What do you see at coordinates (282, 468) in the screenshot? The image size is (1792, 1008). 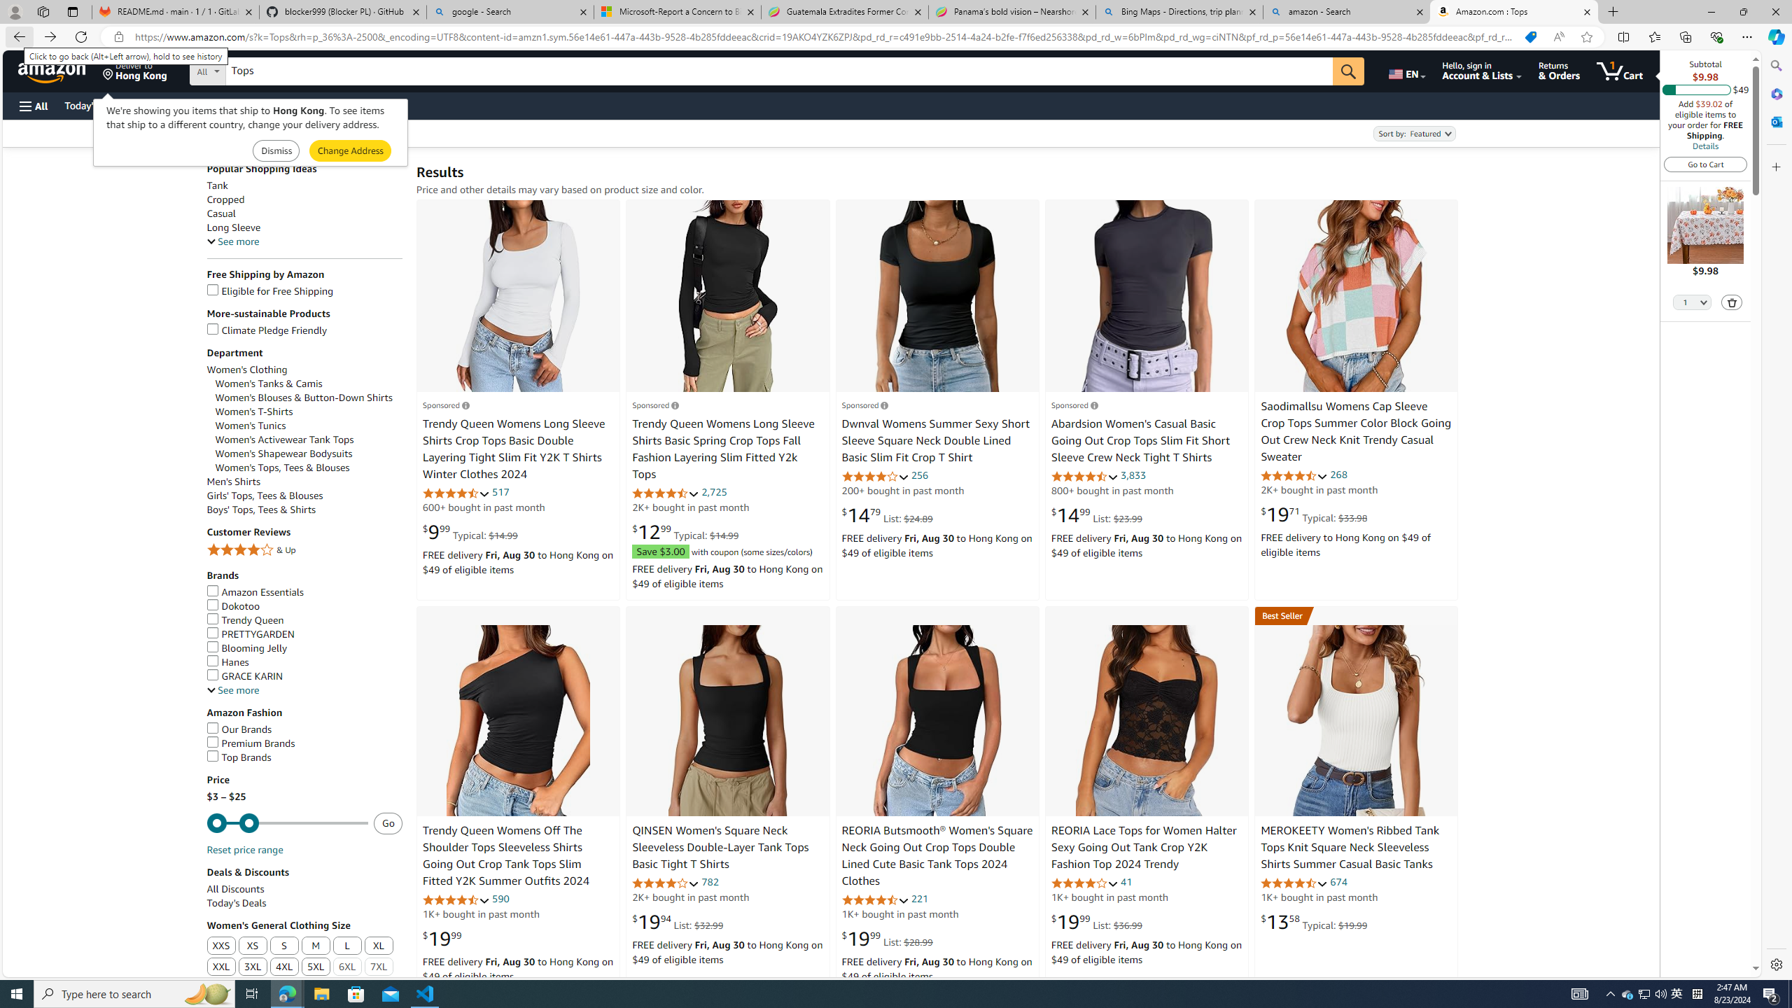 I see `Women's Tops, Tees & Blouses` at bounding box center [282, 468].